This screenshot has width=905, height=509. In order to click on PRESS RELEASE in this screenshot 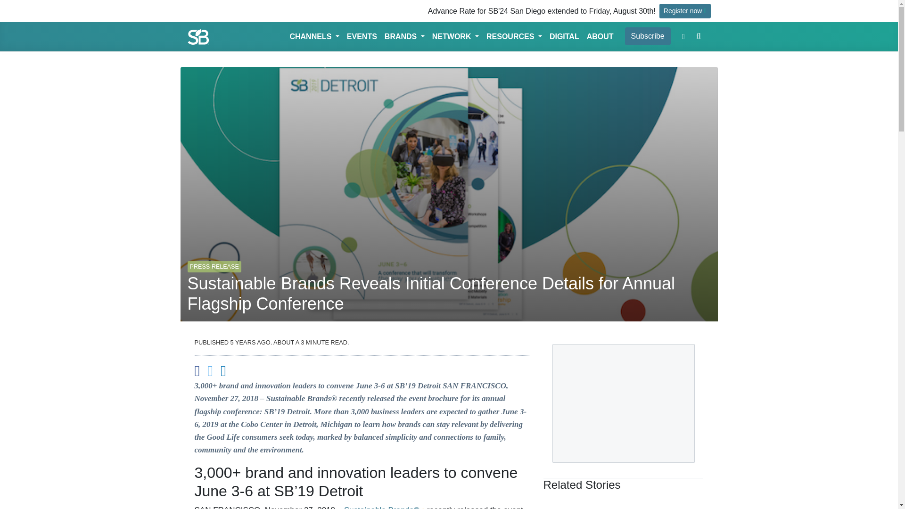, I will do `click(214, 262)`.